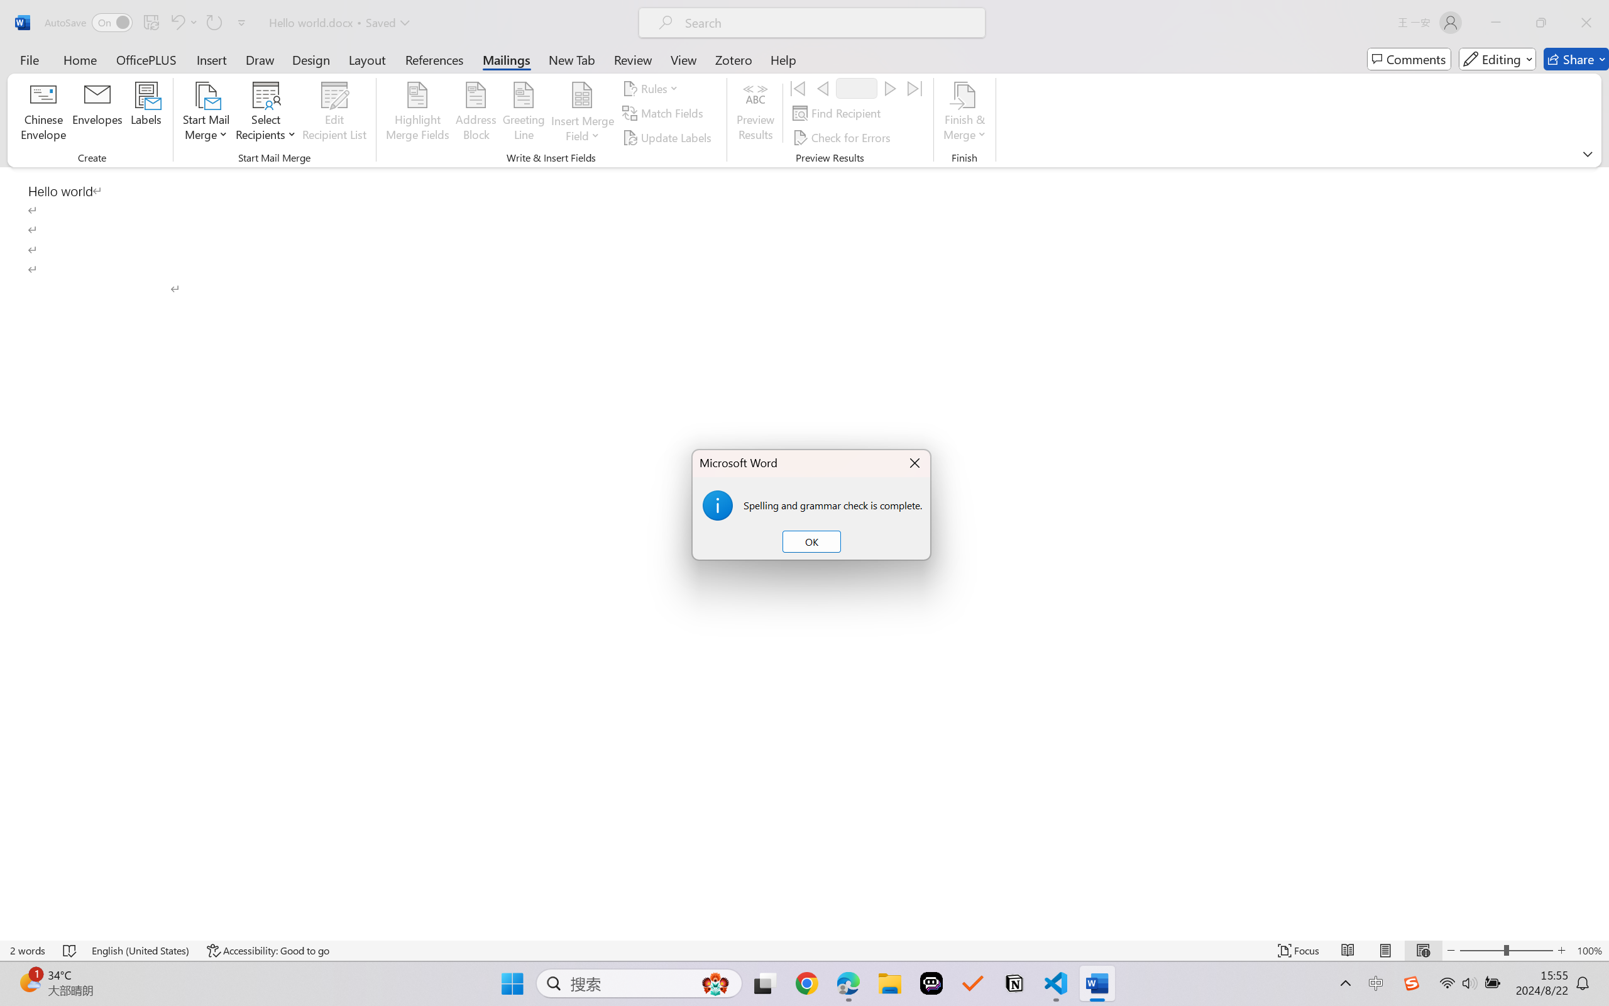  I want to click on Quick Access Toolbar, so click(148, 23).